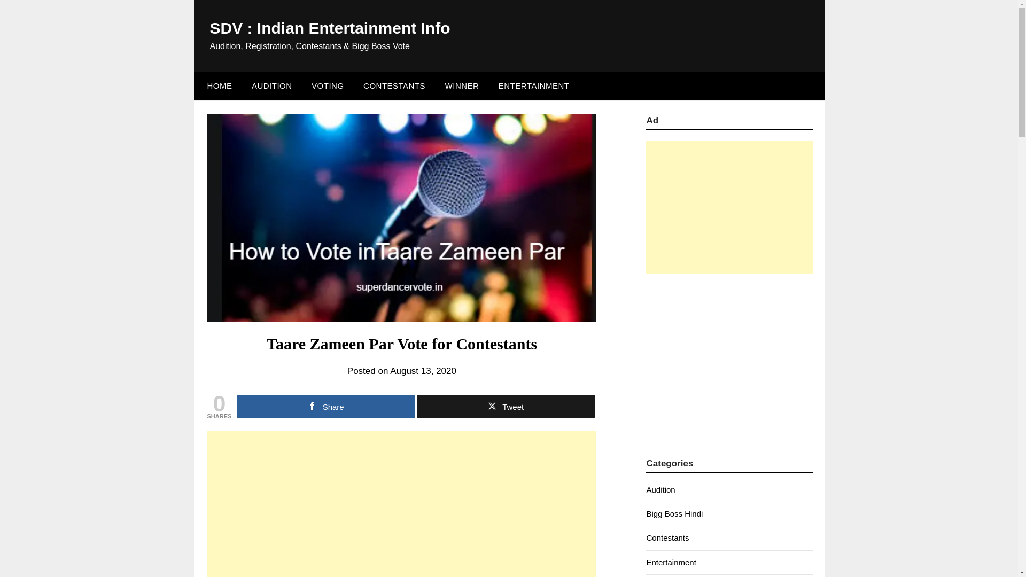  I want to click on Bigg Boss Hindi, so click(674, 513).